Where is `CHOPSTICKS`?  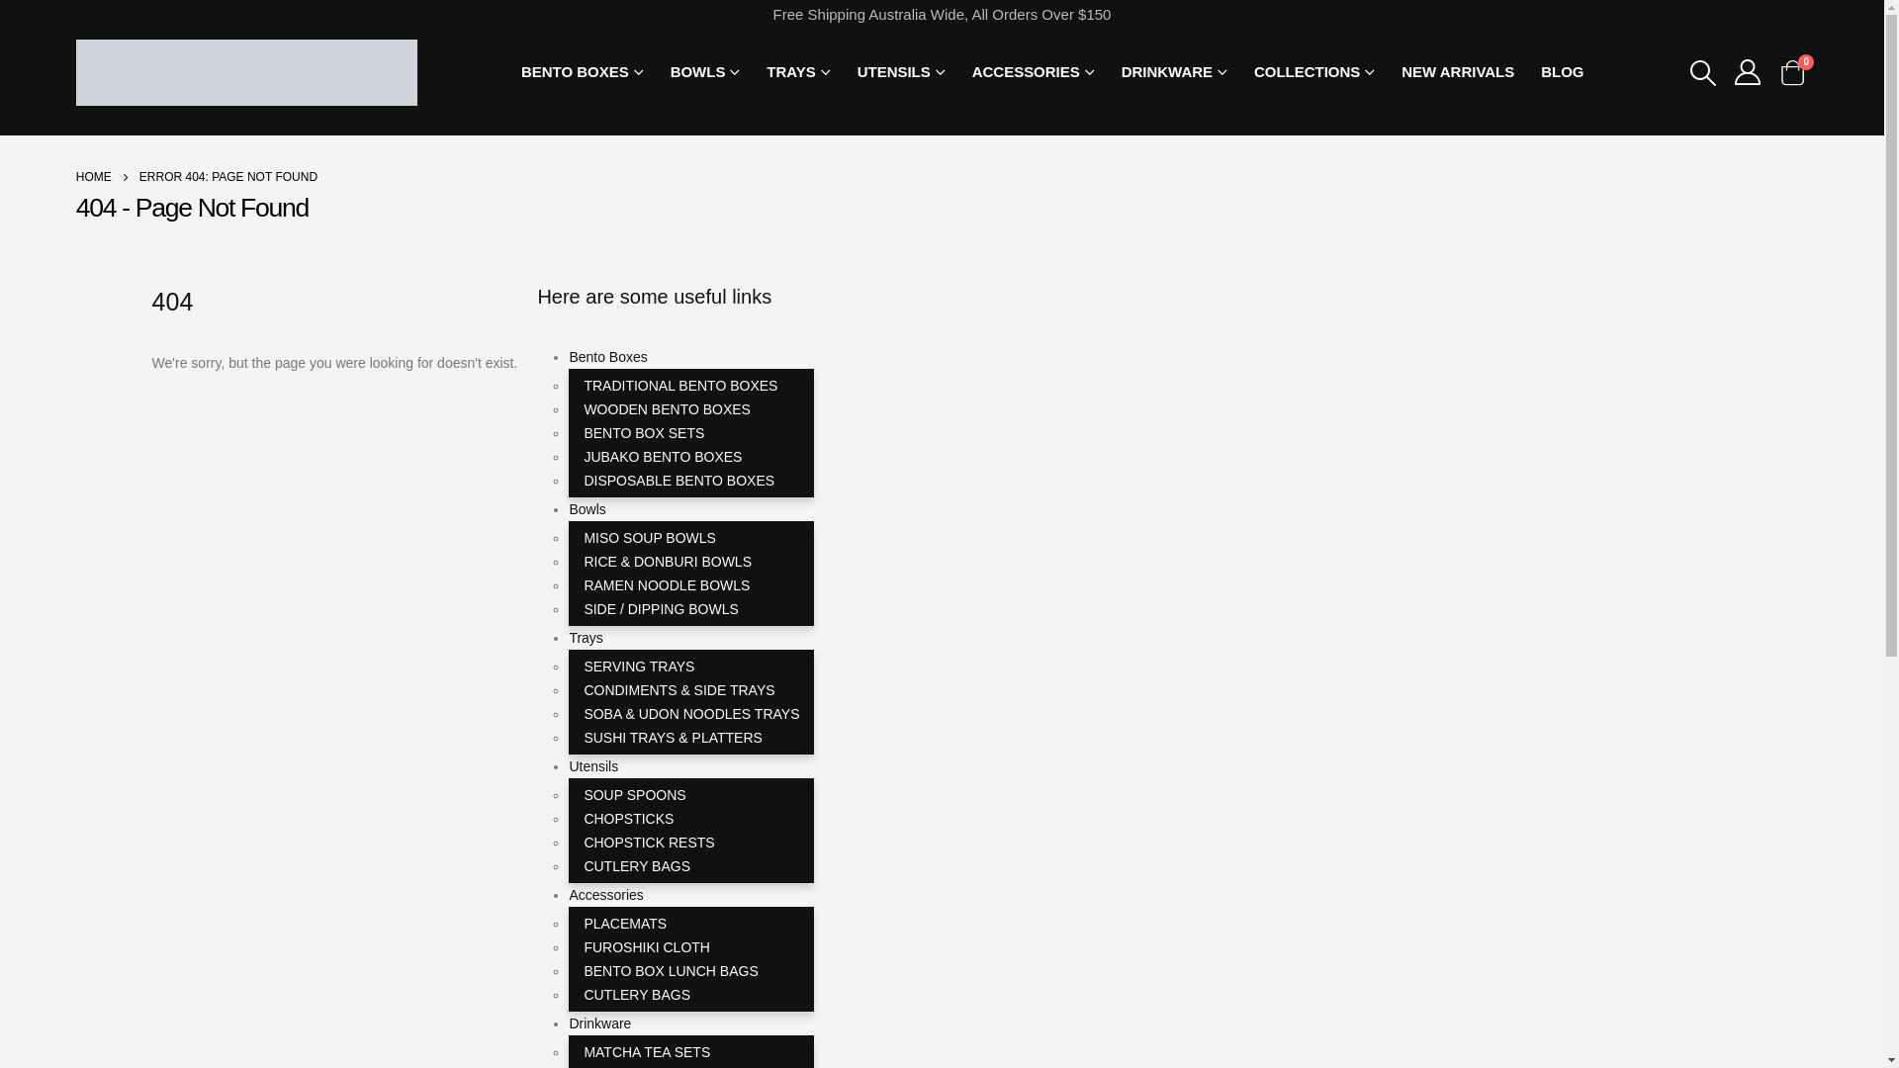 CHOPSTICKS is located at coordinates (629, 819).